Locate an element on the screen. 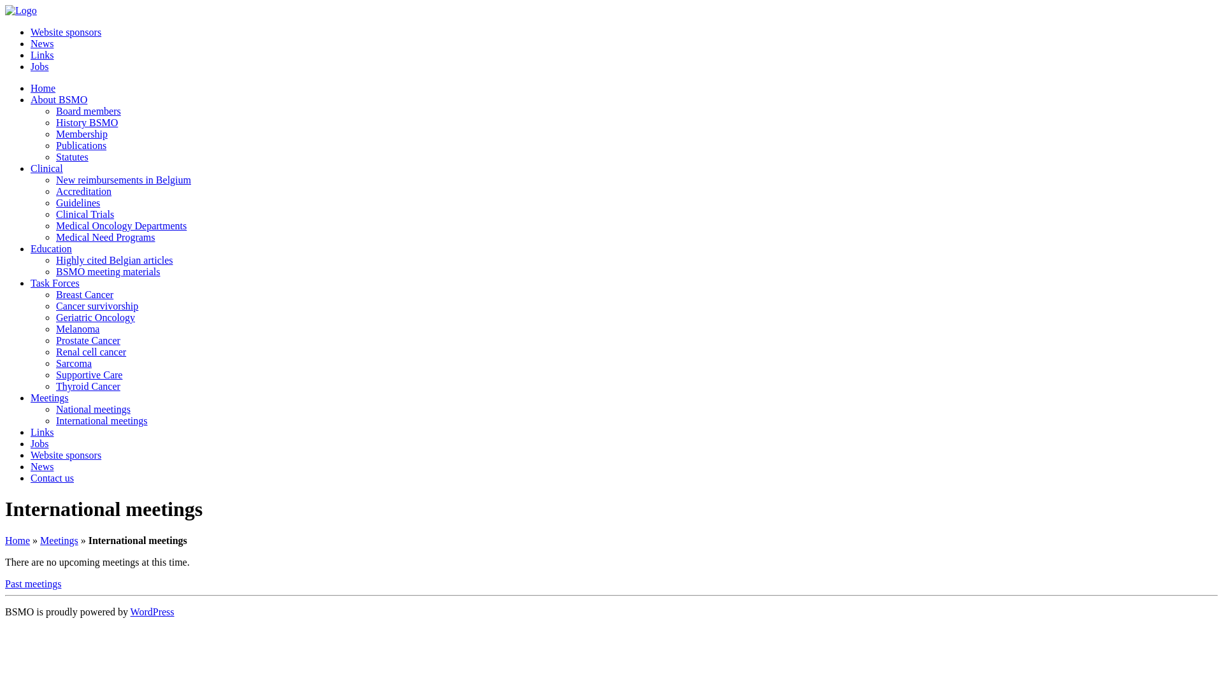 Image resolution: width=1223 pixels, height=688 pixels. International meetings is located at coordinates (102, 420).